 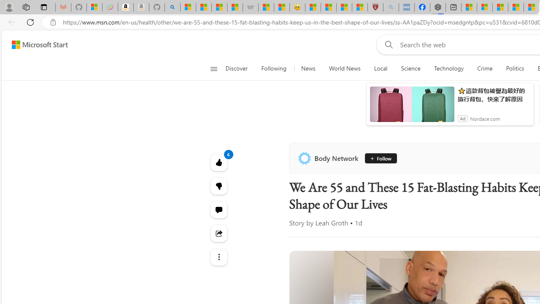 What do you see at coordinates (219, 186) in the screenshot?
I see `6` at bounding box center [219, 186].